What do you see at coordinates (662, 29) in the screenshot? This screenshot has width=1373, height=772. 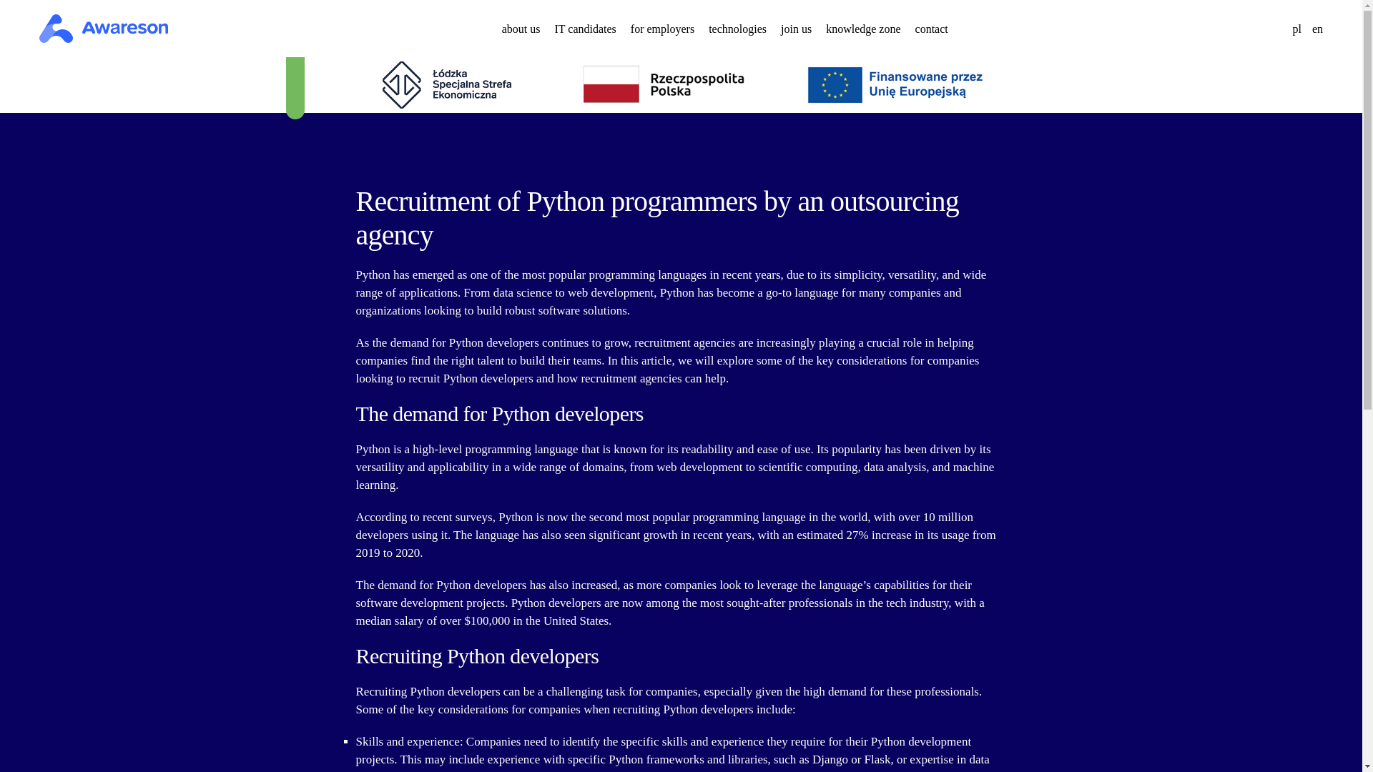 I see `for employers` at bounding box center [662, 29].